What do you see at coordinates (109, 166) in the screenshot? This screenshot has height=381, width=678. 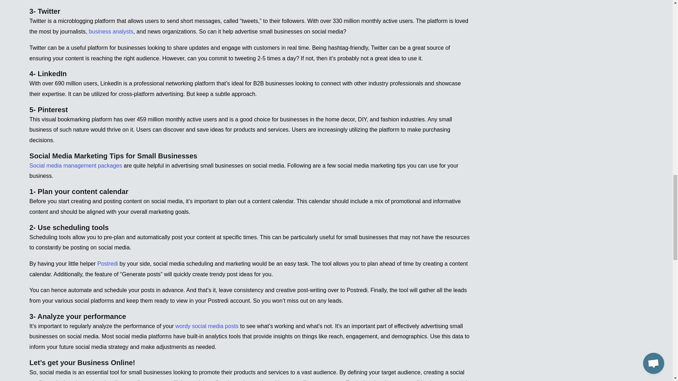 I see `packages` at bounding box center [109, 166].